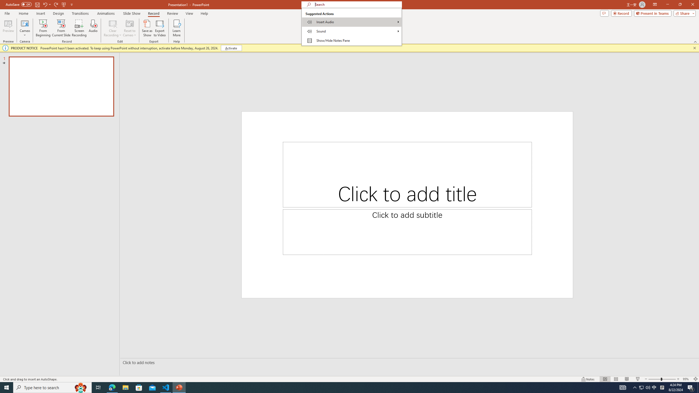 The width and height of the screenshot is (699, 393). Describe the element at coordinates (694, 48) in the screenshot. I see `Close this message` at that location.